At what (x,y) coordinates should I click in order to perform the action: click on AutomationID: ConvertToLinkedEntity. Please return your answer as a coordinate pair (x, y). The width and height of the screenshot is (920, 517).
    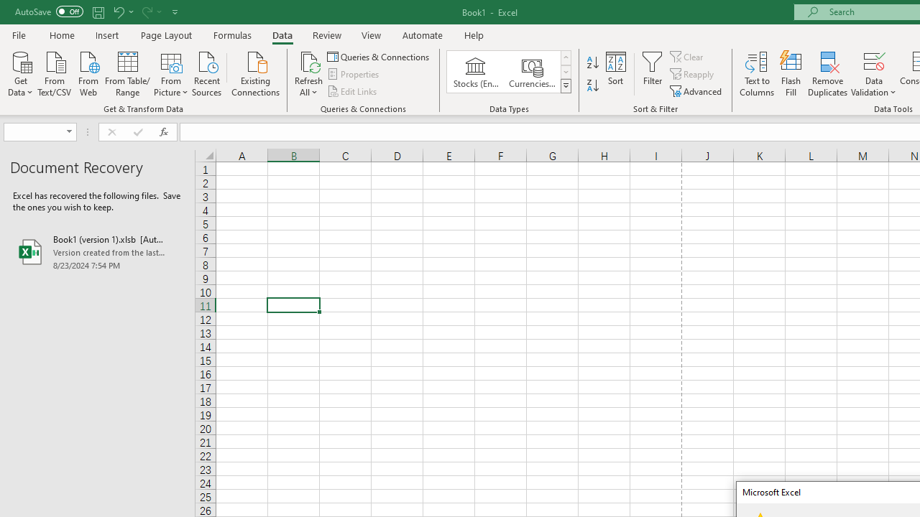
    Looking at the image, I should click on (509, 72).